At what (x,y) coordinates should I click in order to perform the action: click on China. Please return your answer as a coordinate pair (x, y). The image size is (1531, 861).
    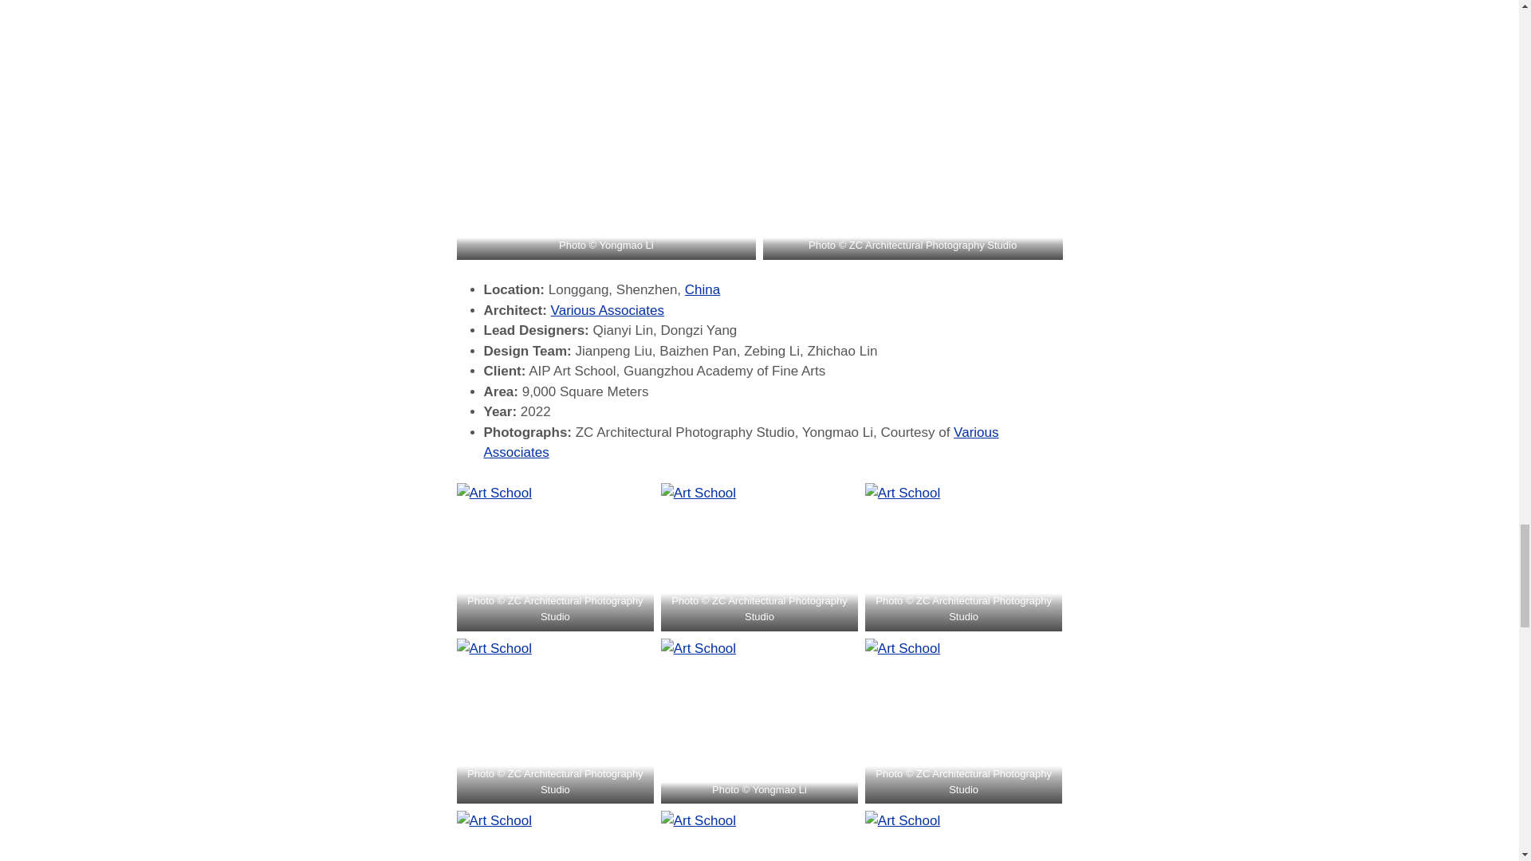
    Looking at the image, I should click on (702, 289).